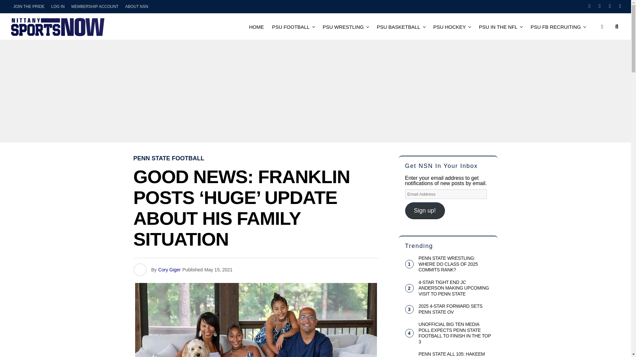 The width and height of the screenshot is (636, 357). What do you see at coordinates (29, 7) in the screenshot?
I see `JOIN THE PRIDE` at bounding box center [29, 7].